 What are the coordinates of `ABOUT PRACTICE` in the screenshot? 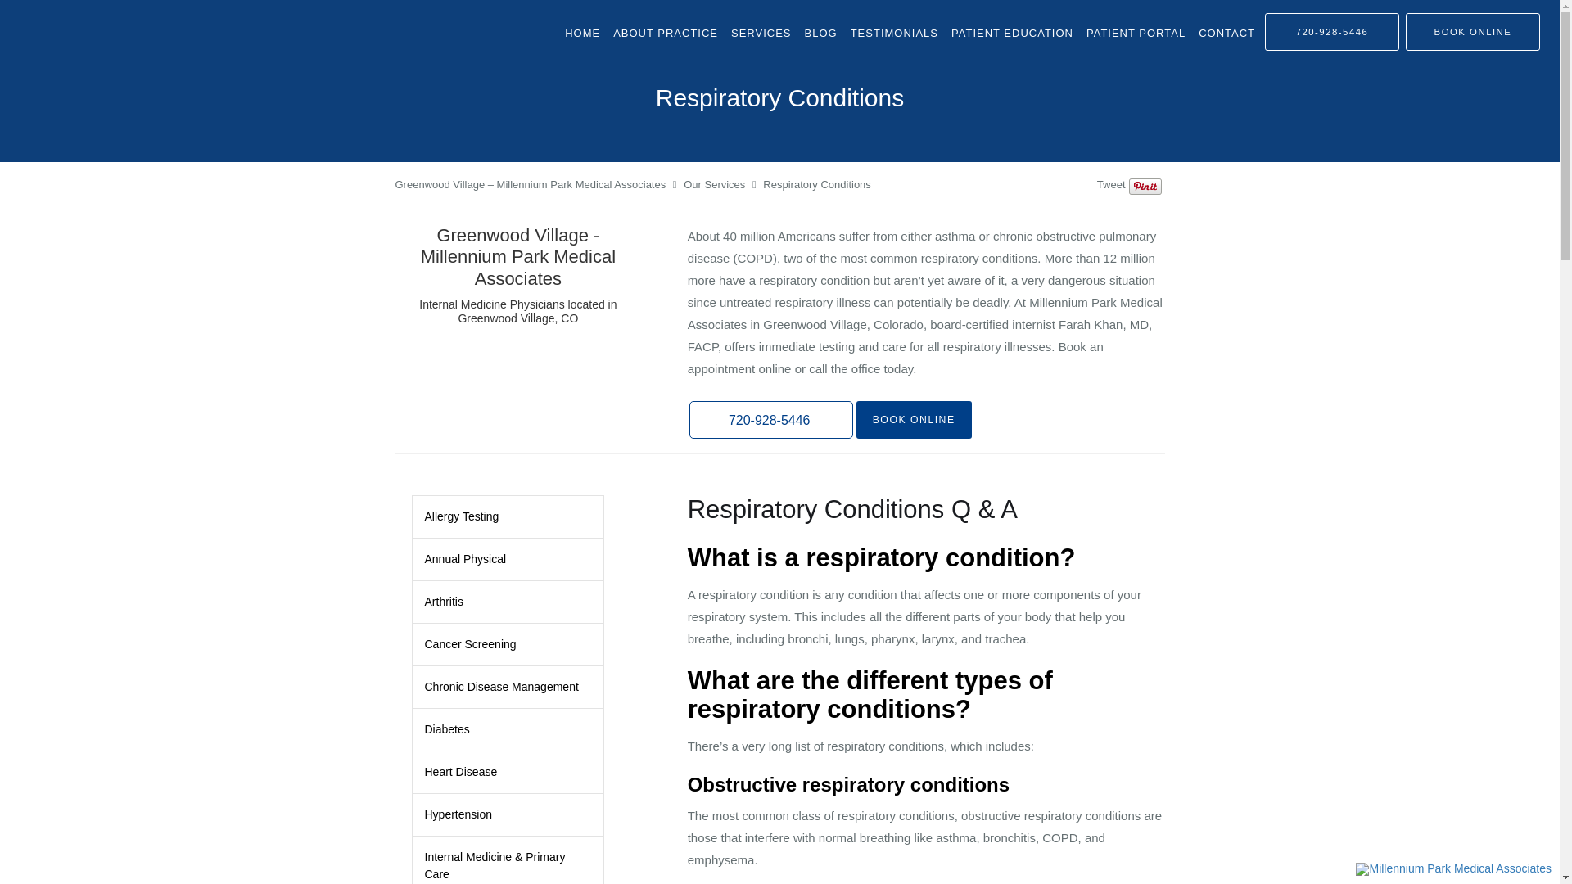 It's located at (666, 33).